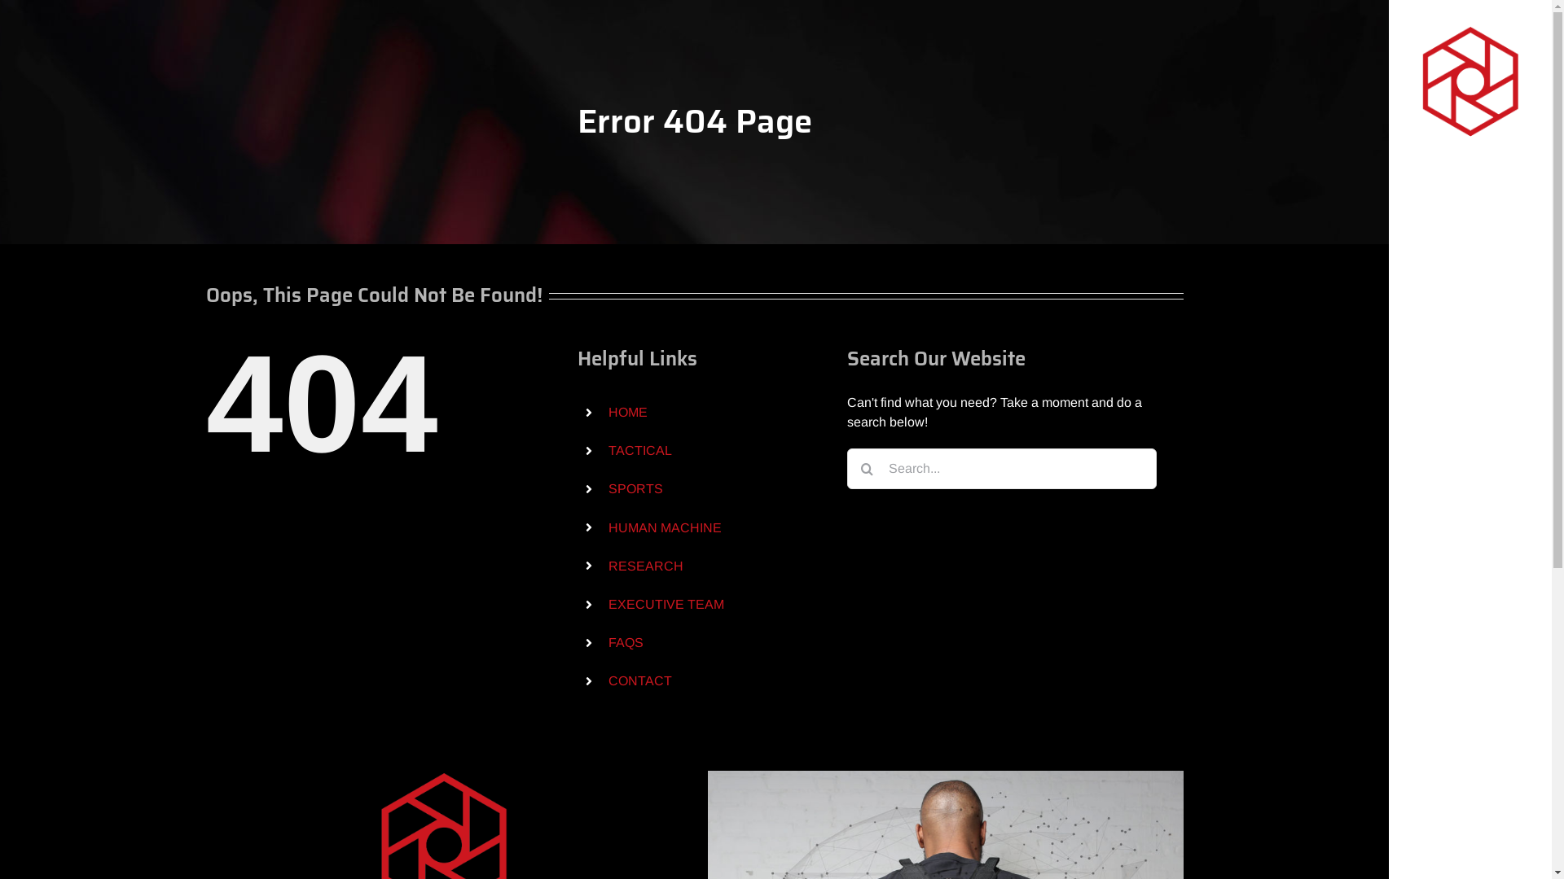 The height and width of the screenshot is (879, 1564). Describe the element at coordinates (640, 680) in the screenshot. I see `CONTACT` at that location.